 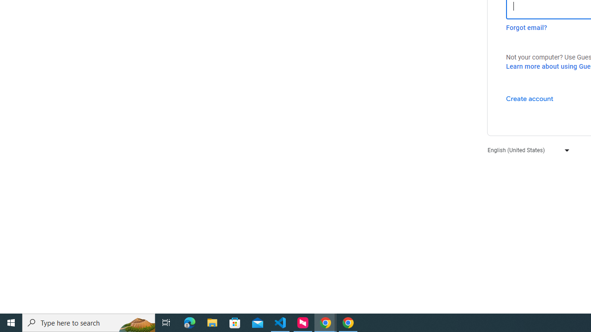 What do you see at coordinates (529, 98) in the screenshot?
I see `Create account` at bounding box center [529, 98].